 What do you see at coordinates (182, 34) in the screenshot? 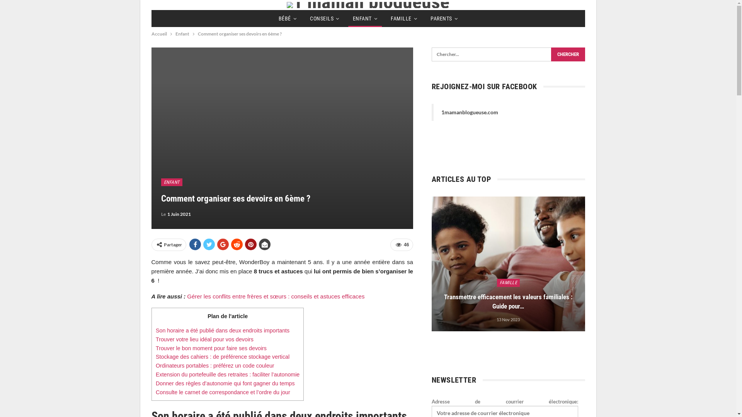
I see `Enfant` at bounding box center [182, 34].